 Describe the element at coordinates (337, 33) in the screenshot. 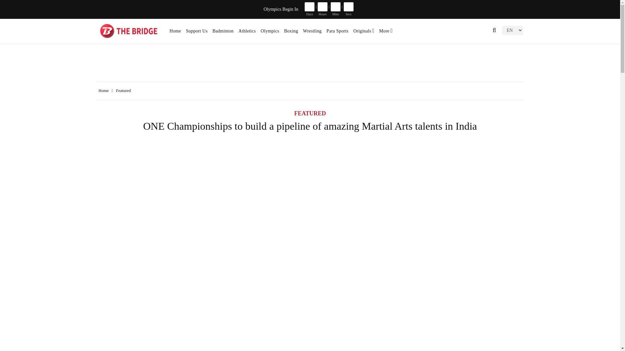

I see `Para Sports` at that location.